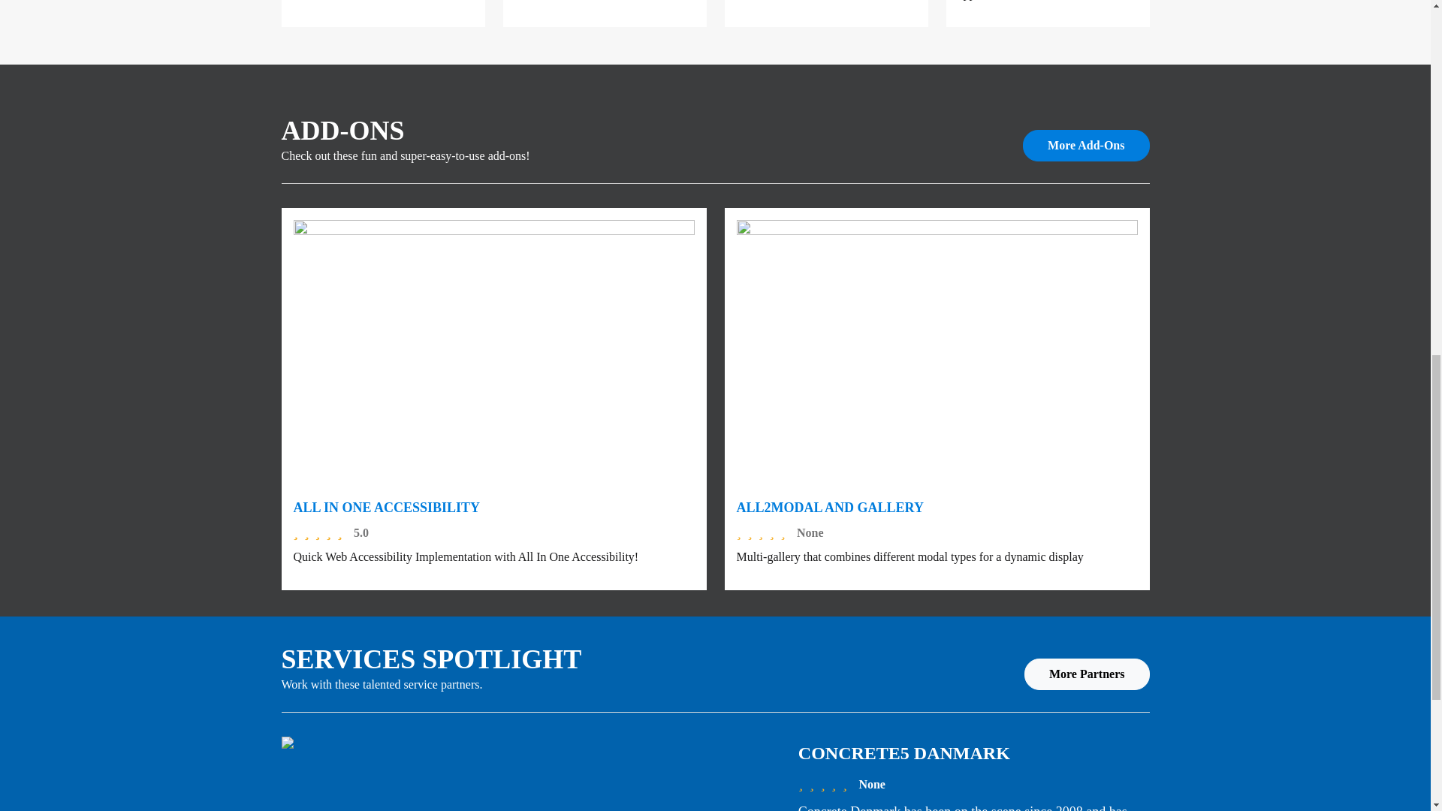 This screenshot has width=1442, height=811. Describe the element at coordinates (829, 508) in the screenshot. I see `ALL2MODAL AND GALLERY` at that location.